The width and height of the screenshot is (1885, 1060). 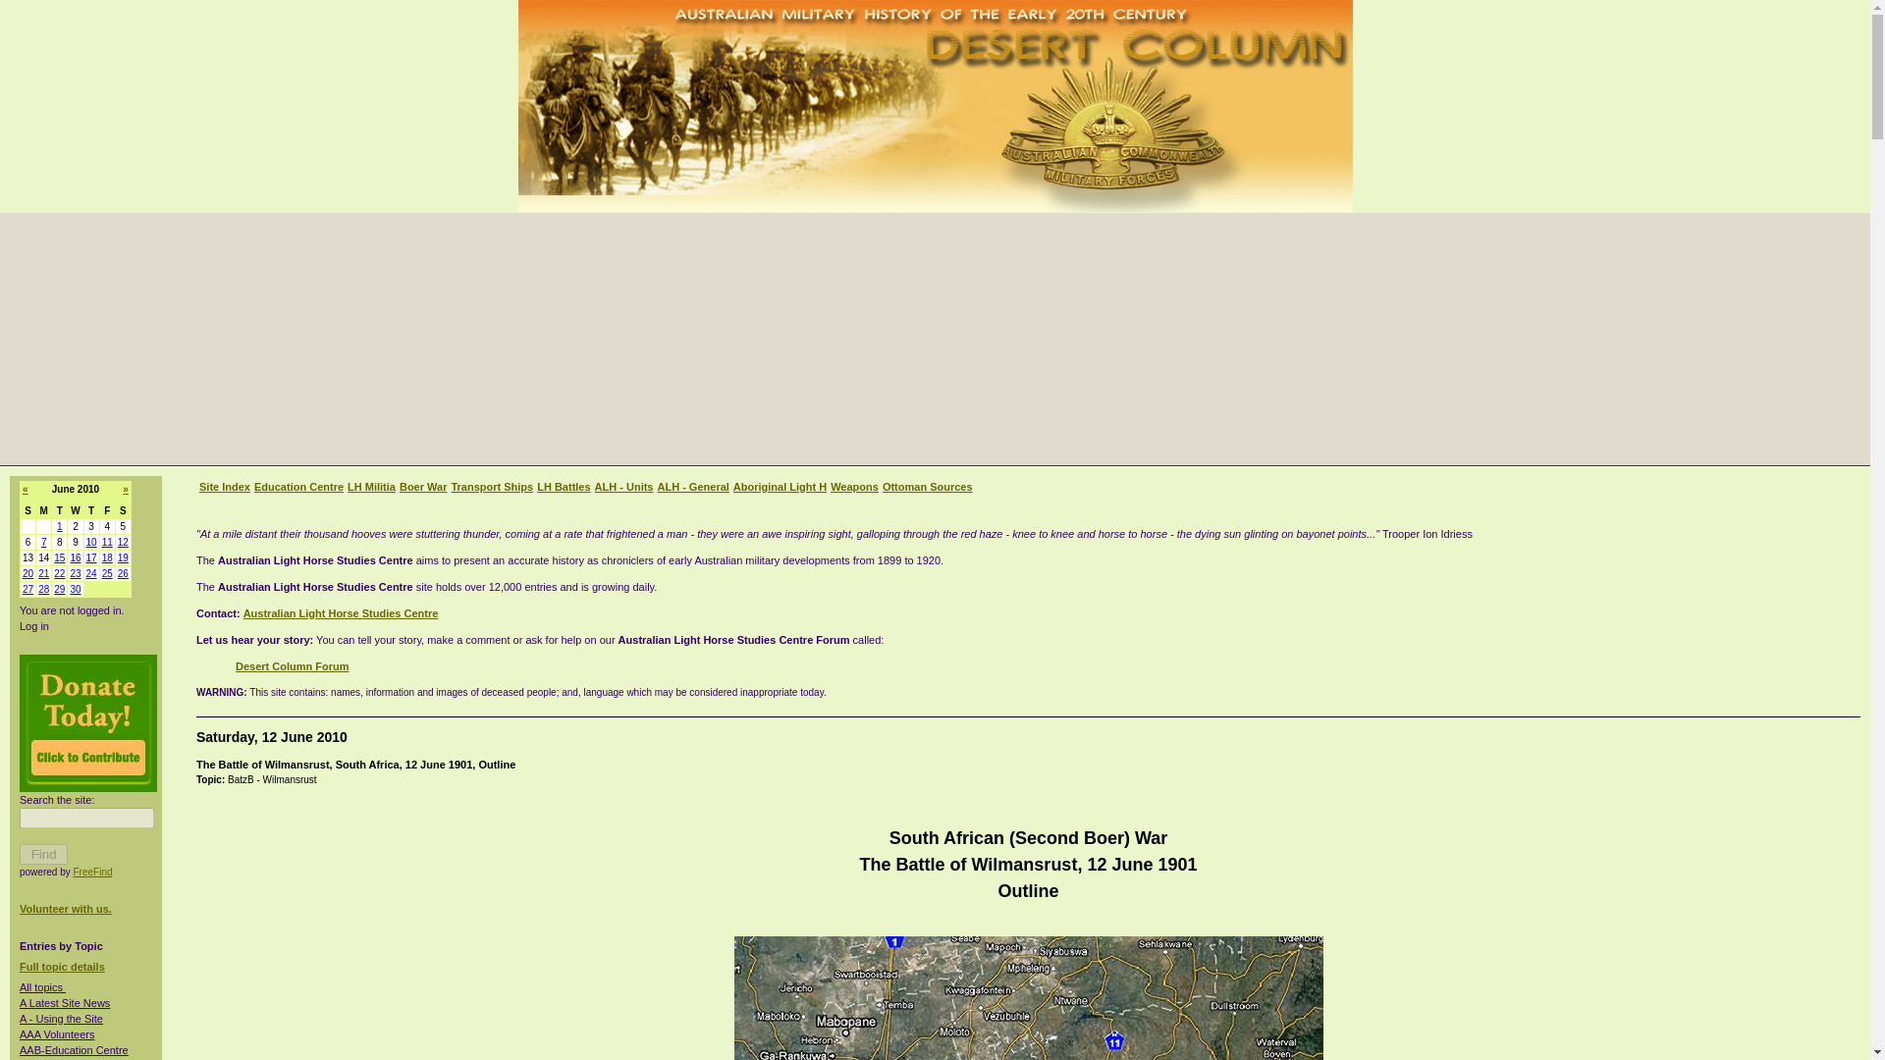 I want to click on Log in, so click(x=33, y=625).